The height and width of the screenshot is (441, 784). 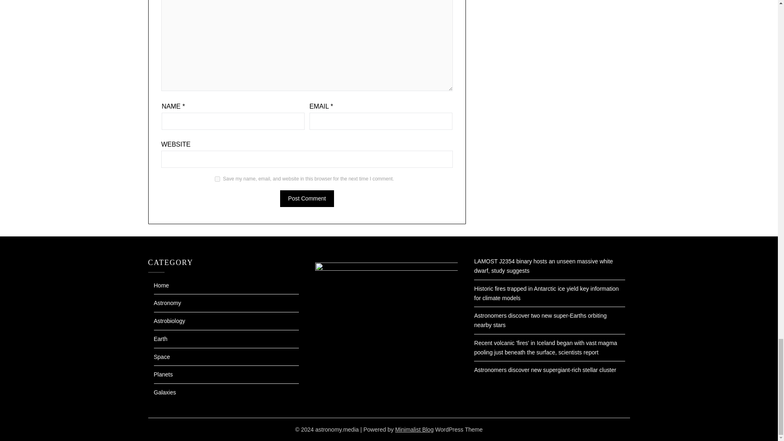 I want to click on yes, so click(x=217, y=179).